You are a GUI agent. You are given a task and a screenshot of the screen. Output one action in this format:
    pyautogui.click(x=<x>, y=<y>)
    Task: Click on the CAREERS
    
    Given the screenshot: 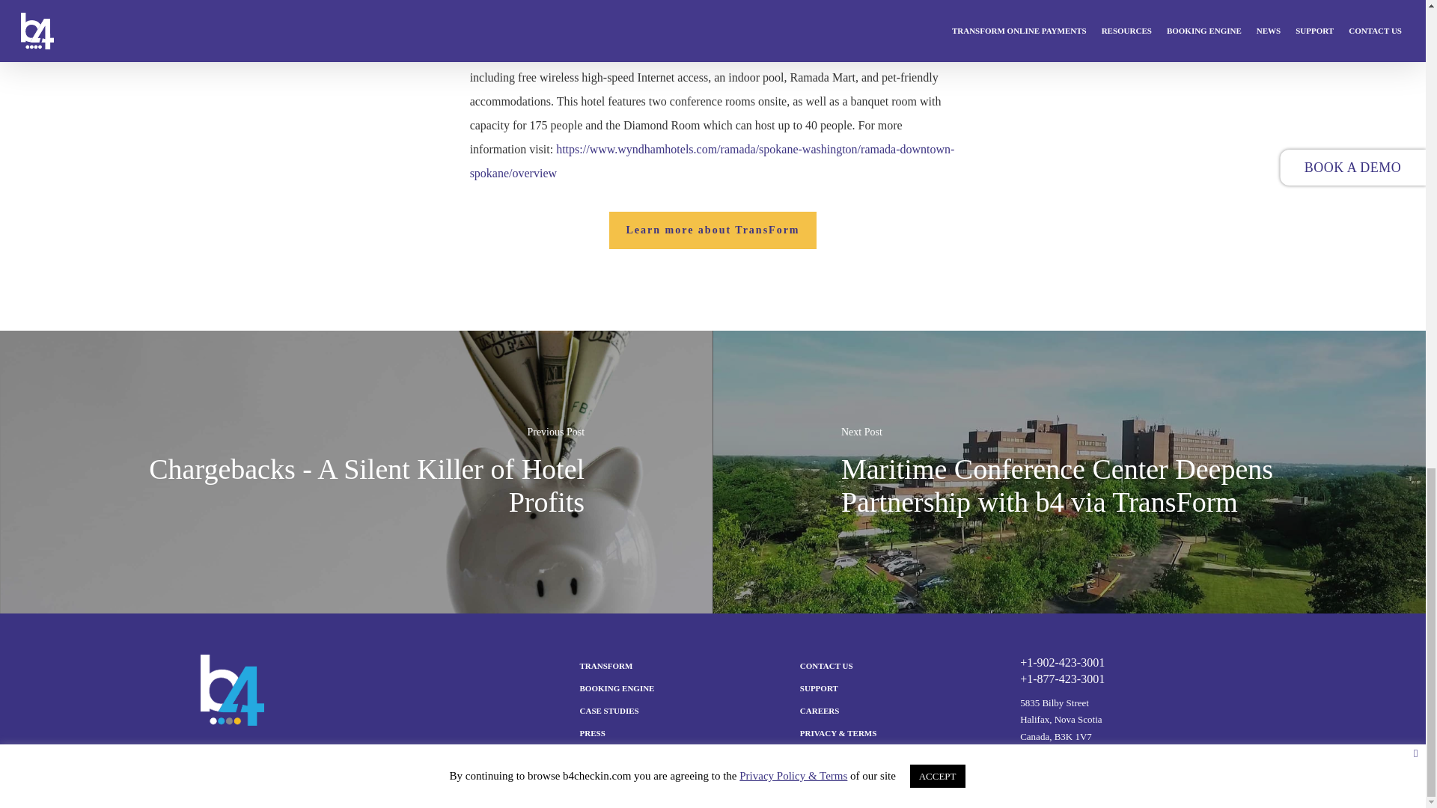 What is the action you would take?
    pyautogui.click(x=900, y=711)
    